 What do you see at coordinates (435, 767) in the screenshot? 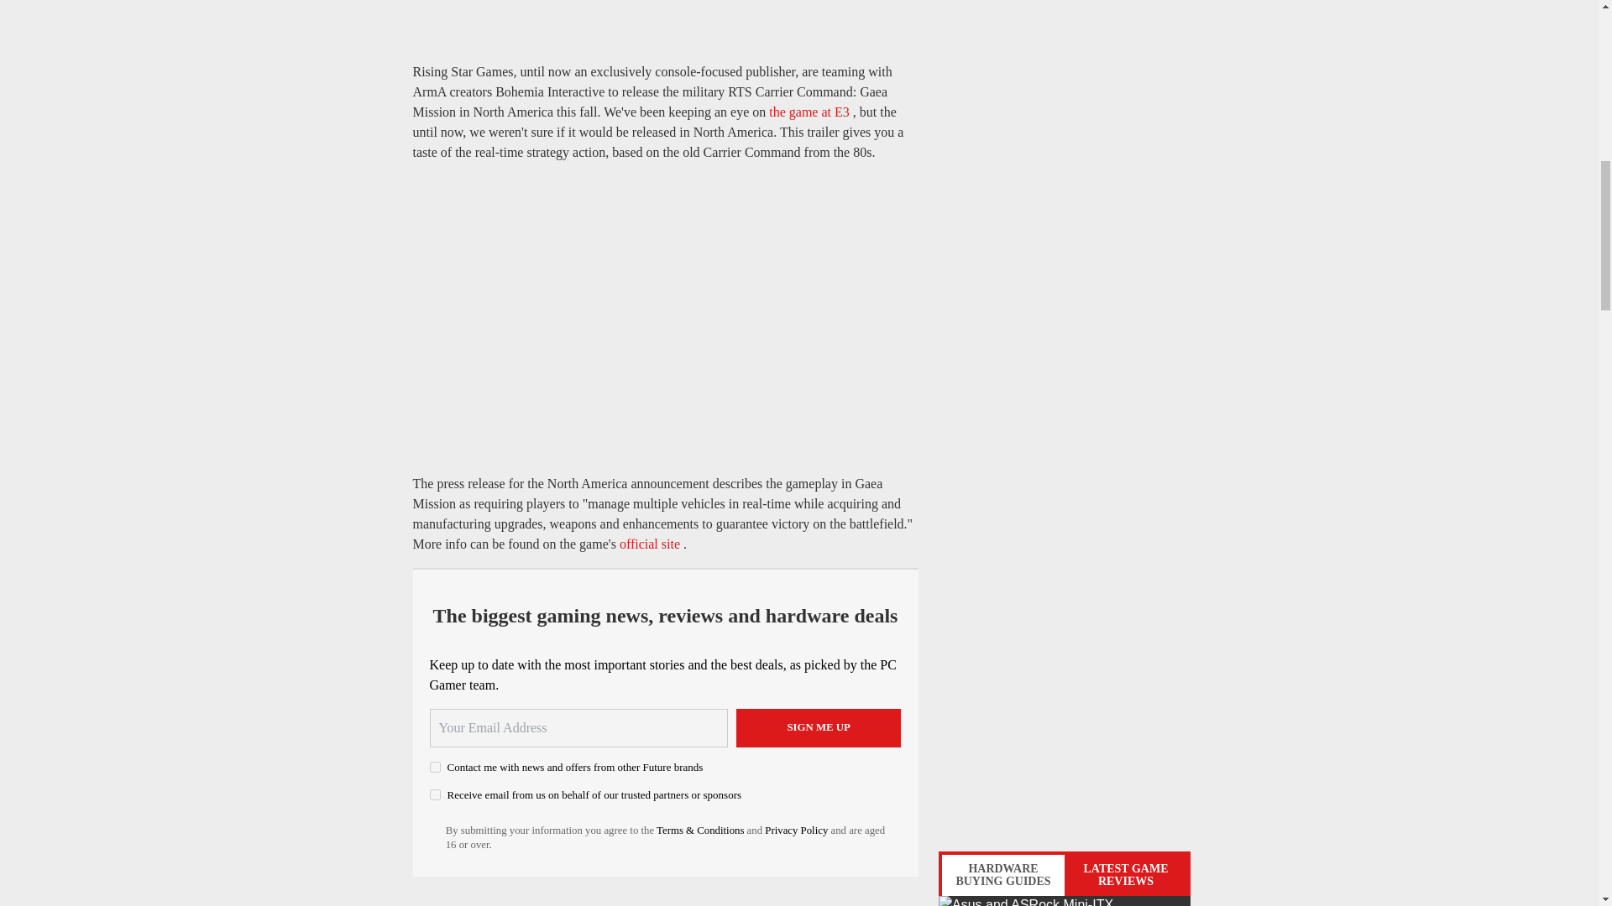
I see `on` at bounding box center [435, 767].